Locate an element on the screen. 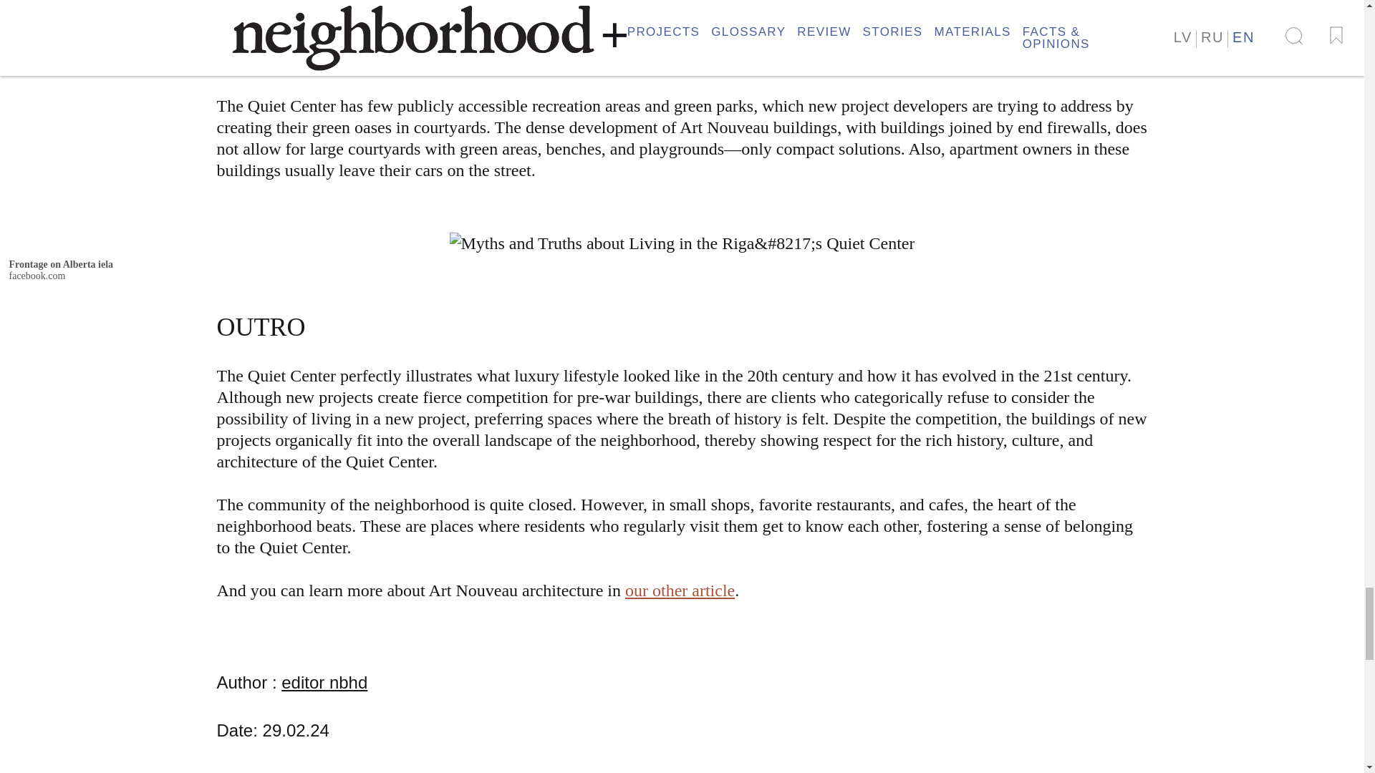  editor nbhd is located at coordinates (324, 681).